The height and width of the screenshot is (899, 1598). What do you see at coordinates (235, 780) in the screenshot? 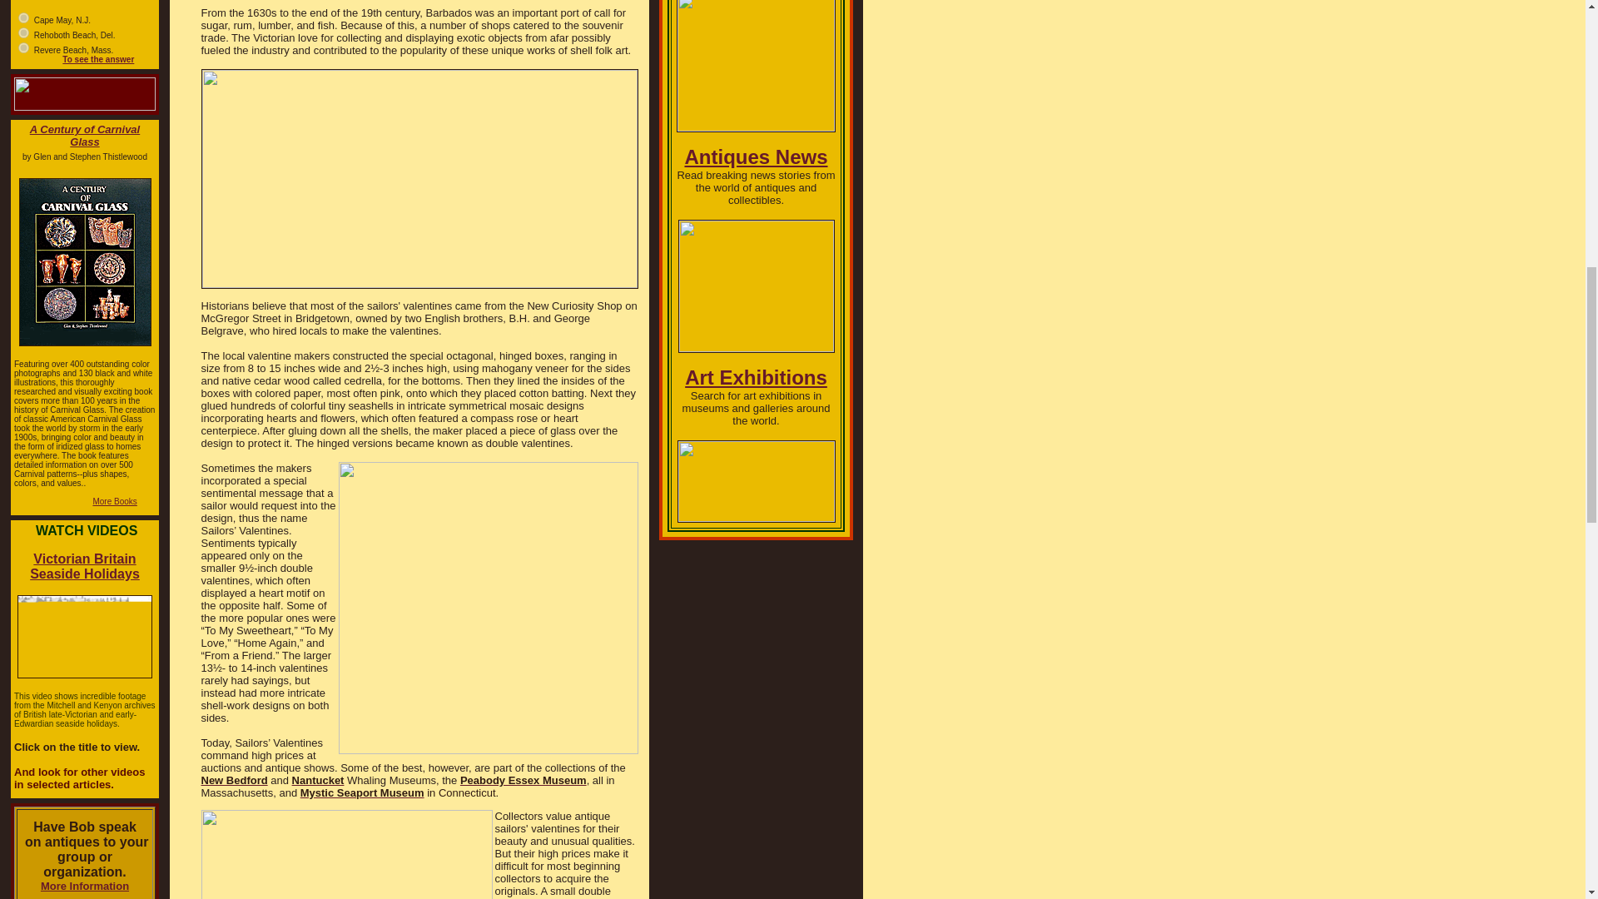
I see `New Bedford` at bounding box center [235, 780].